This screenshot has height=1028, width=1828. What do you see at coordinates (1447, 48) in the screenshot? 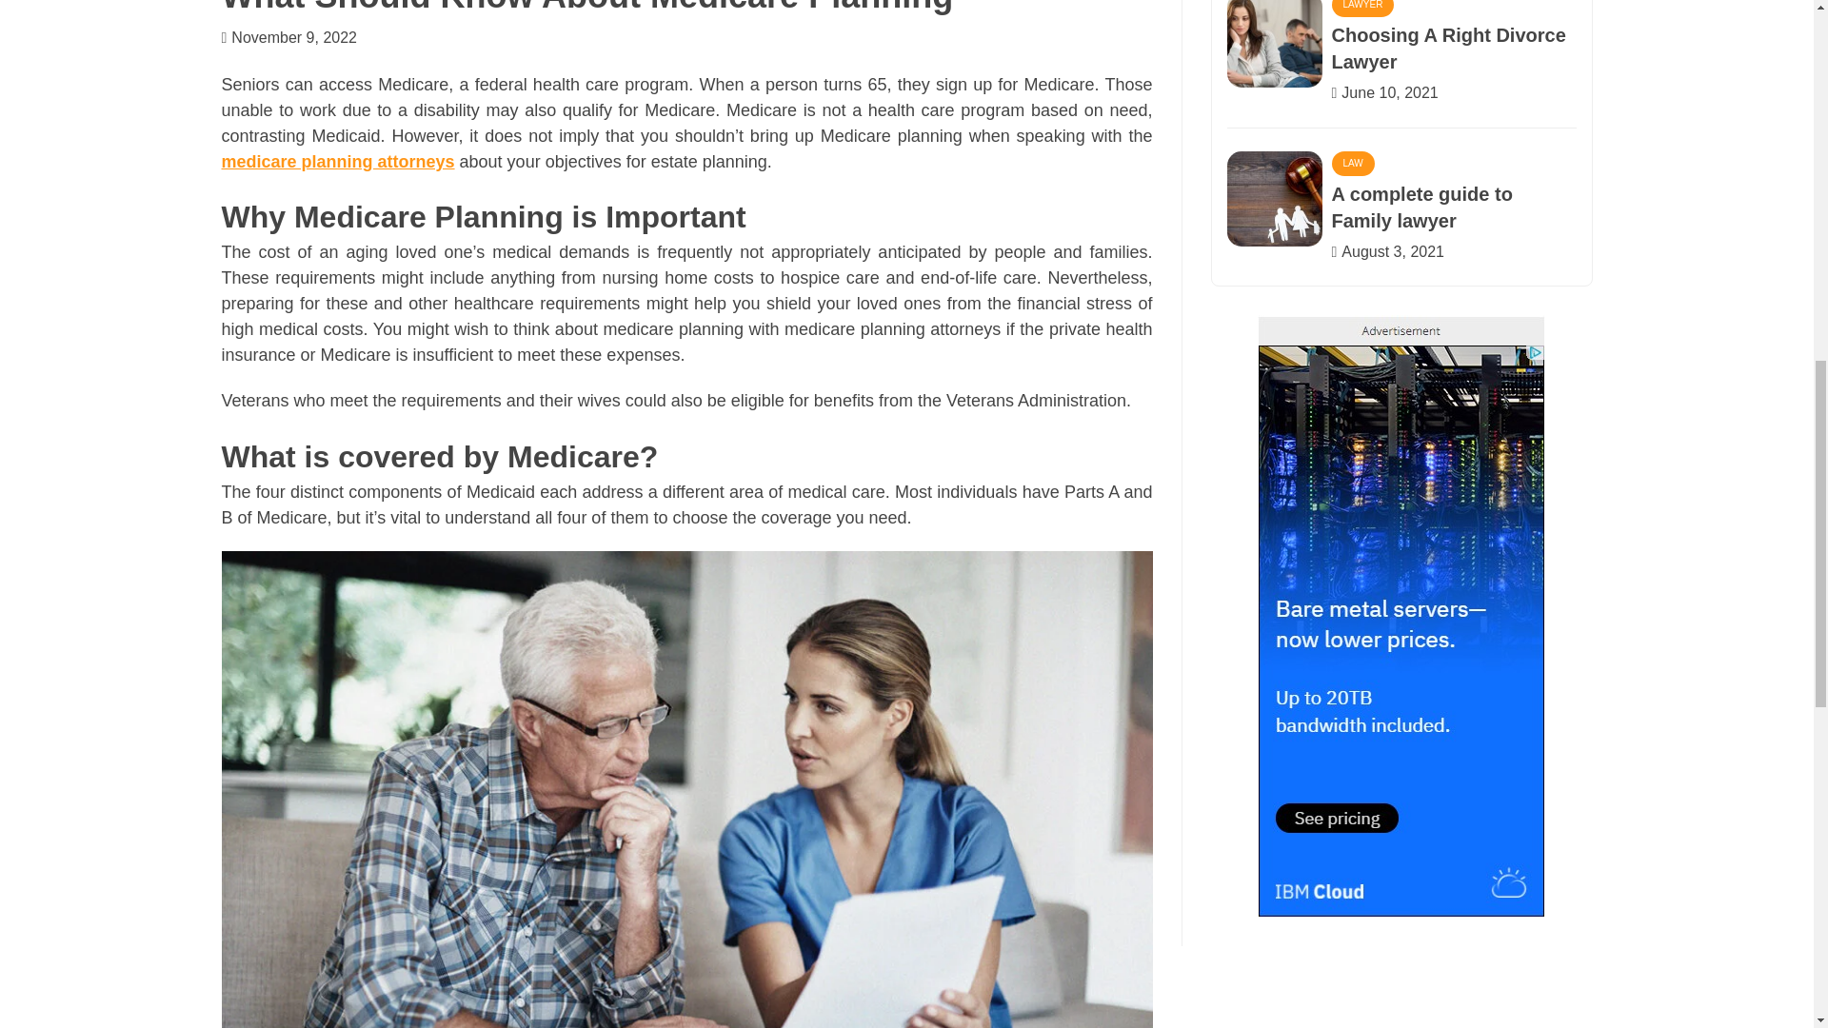
I see `Choosing A Right Divorce Lawyer` at bounding box center [1447, 48].